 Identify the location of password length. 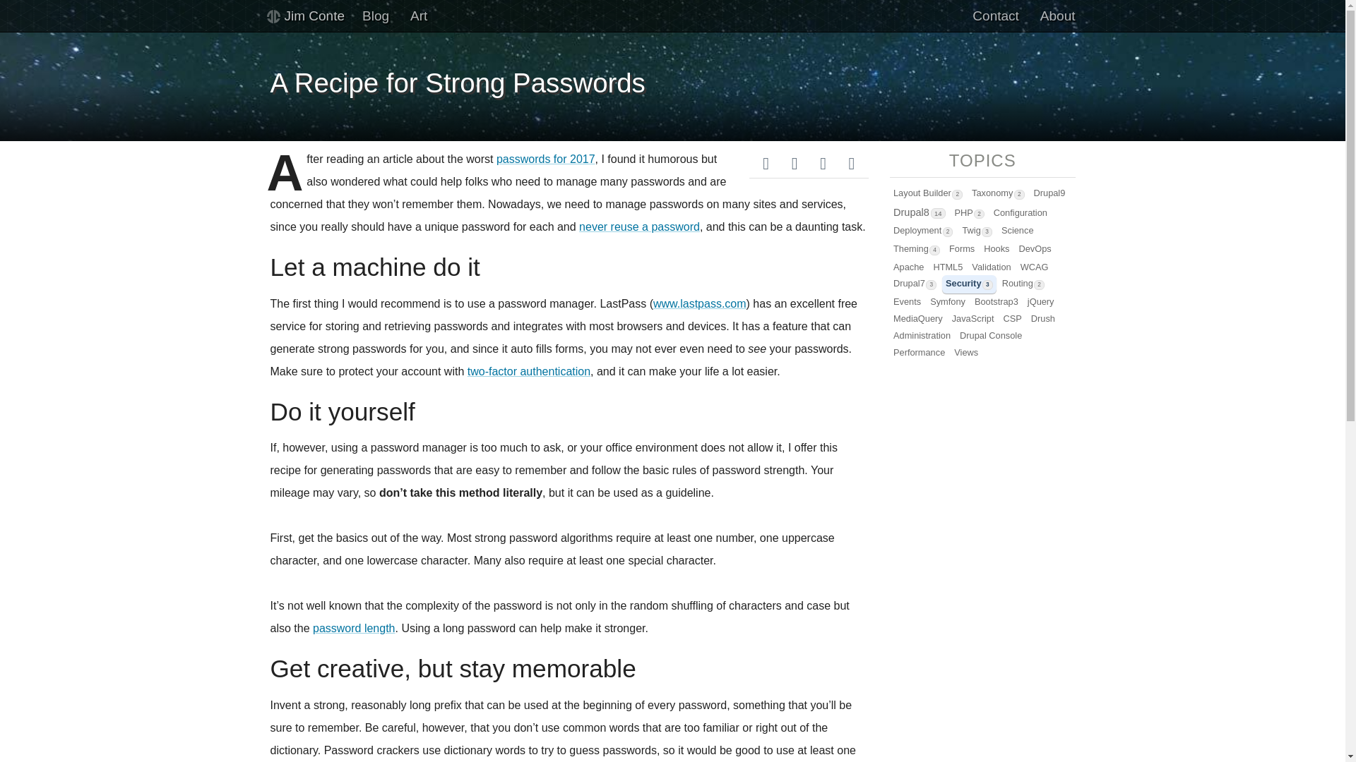
(355, 628).